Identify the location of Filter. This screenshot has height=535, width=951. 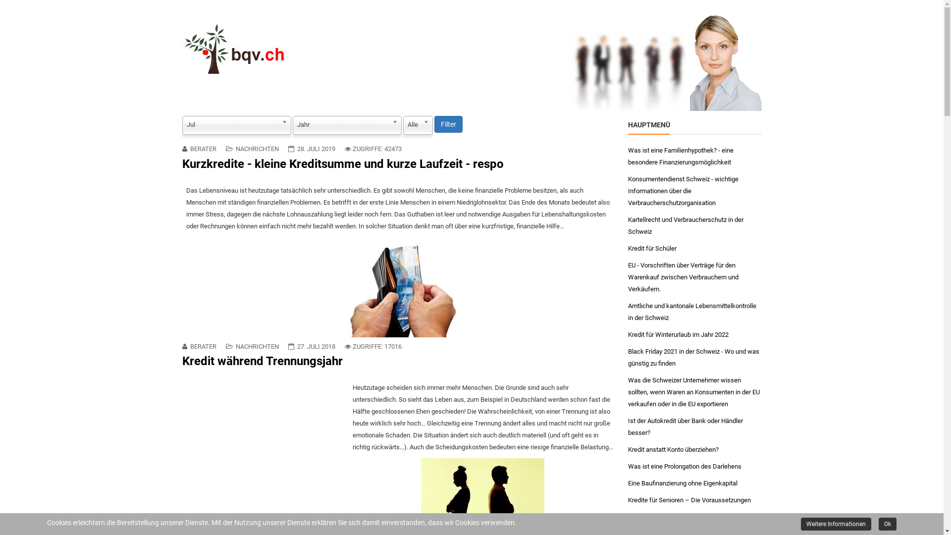
(448, 124).